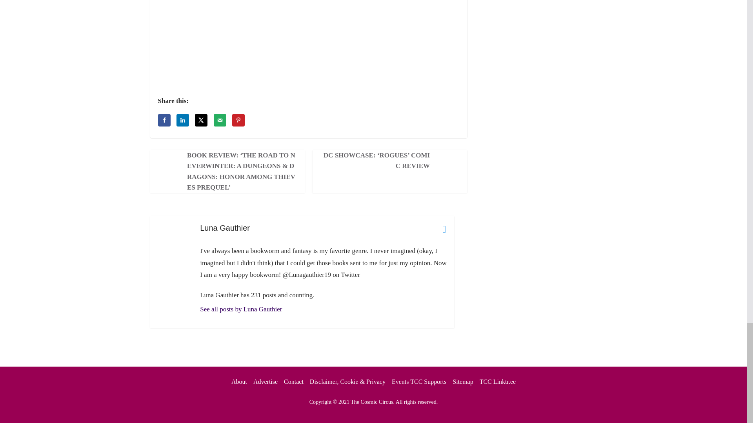  What do you see at coordinates (238, 120) in the screenshot?
I see `Save to Pinterest` at bounding box center [238, 120].